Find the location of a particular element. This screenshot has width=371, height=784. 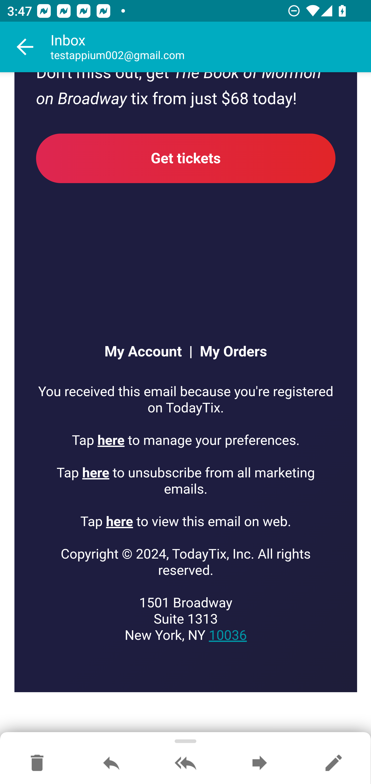

Move to Deleted is located at coordinates (37, 763).